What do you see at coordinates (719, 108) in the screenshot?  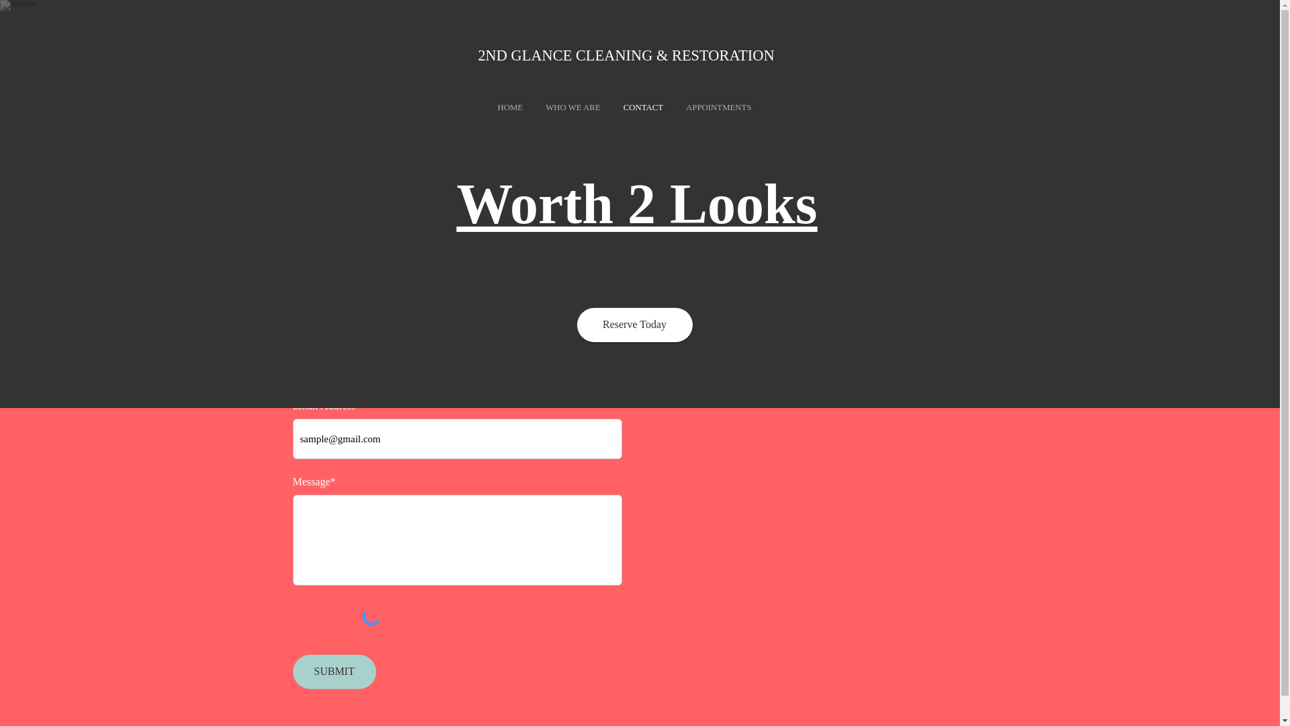 I see `APPOINTMENTS` at bounding box center [719, 108].